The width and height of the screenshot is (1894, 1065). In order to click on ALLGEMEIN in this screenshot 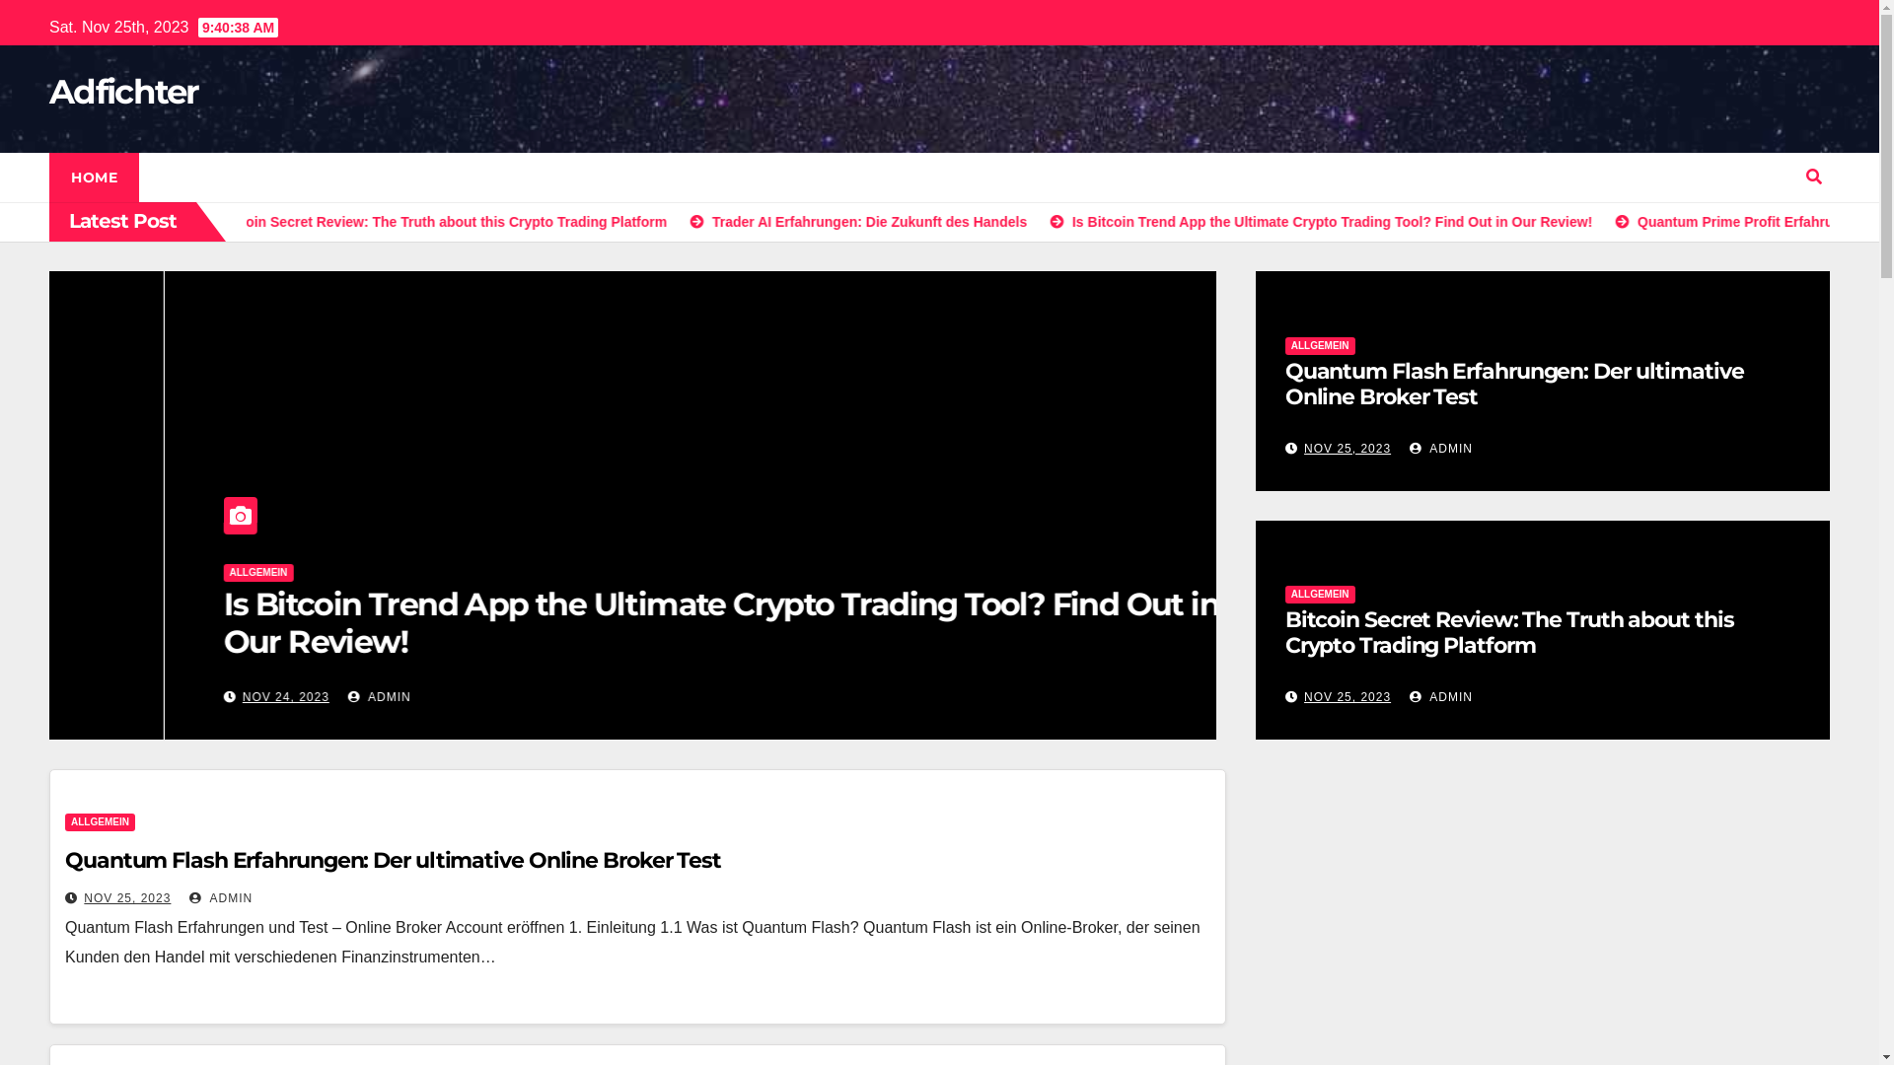, I will do `click(1320, 595)`.